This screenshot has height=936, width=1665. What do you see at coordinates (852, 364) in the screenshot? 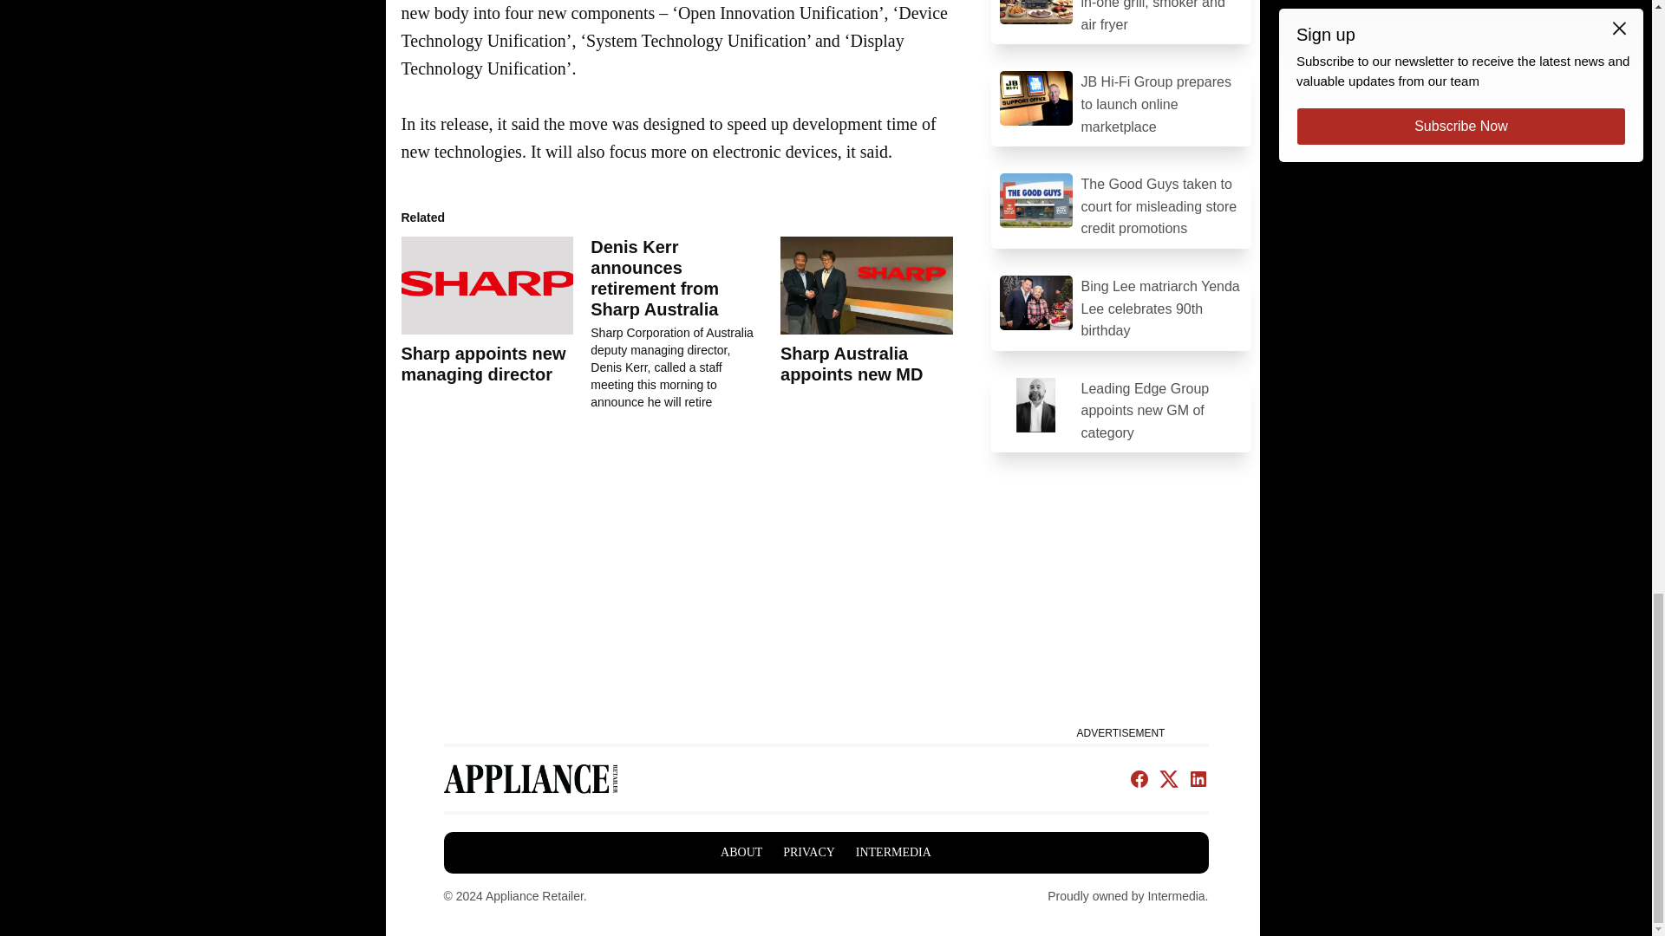
I see `Sharp Australia appoints new MD` at bounding box center [852, 364].